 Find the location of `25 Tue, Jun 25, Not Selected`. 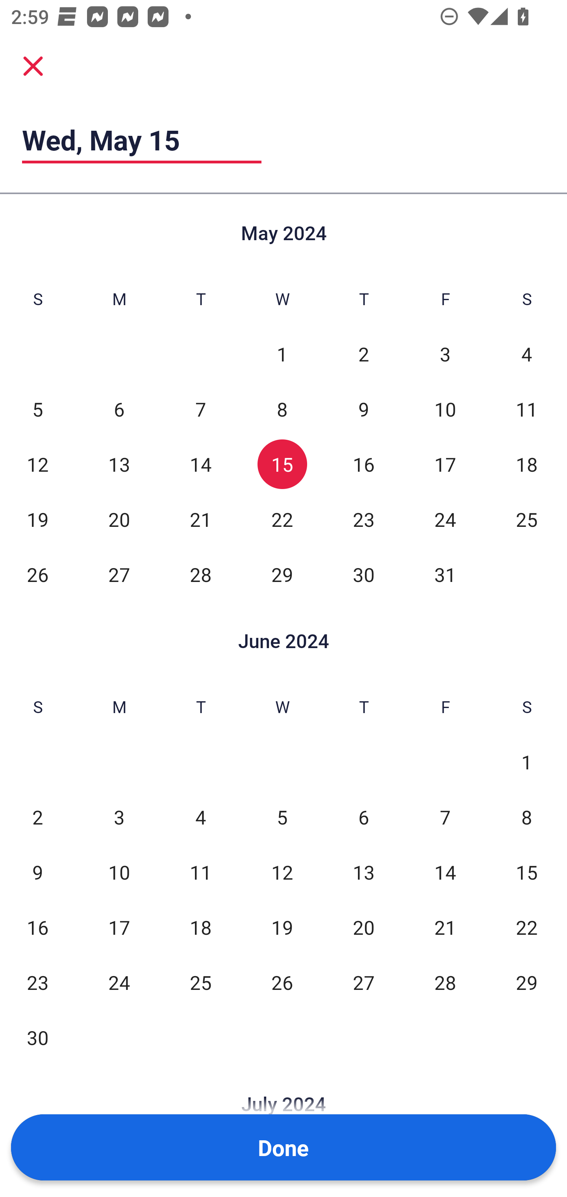

25 Tue, Jun 25, Not Selected is located at coordinates (201, 982).